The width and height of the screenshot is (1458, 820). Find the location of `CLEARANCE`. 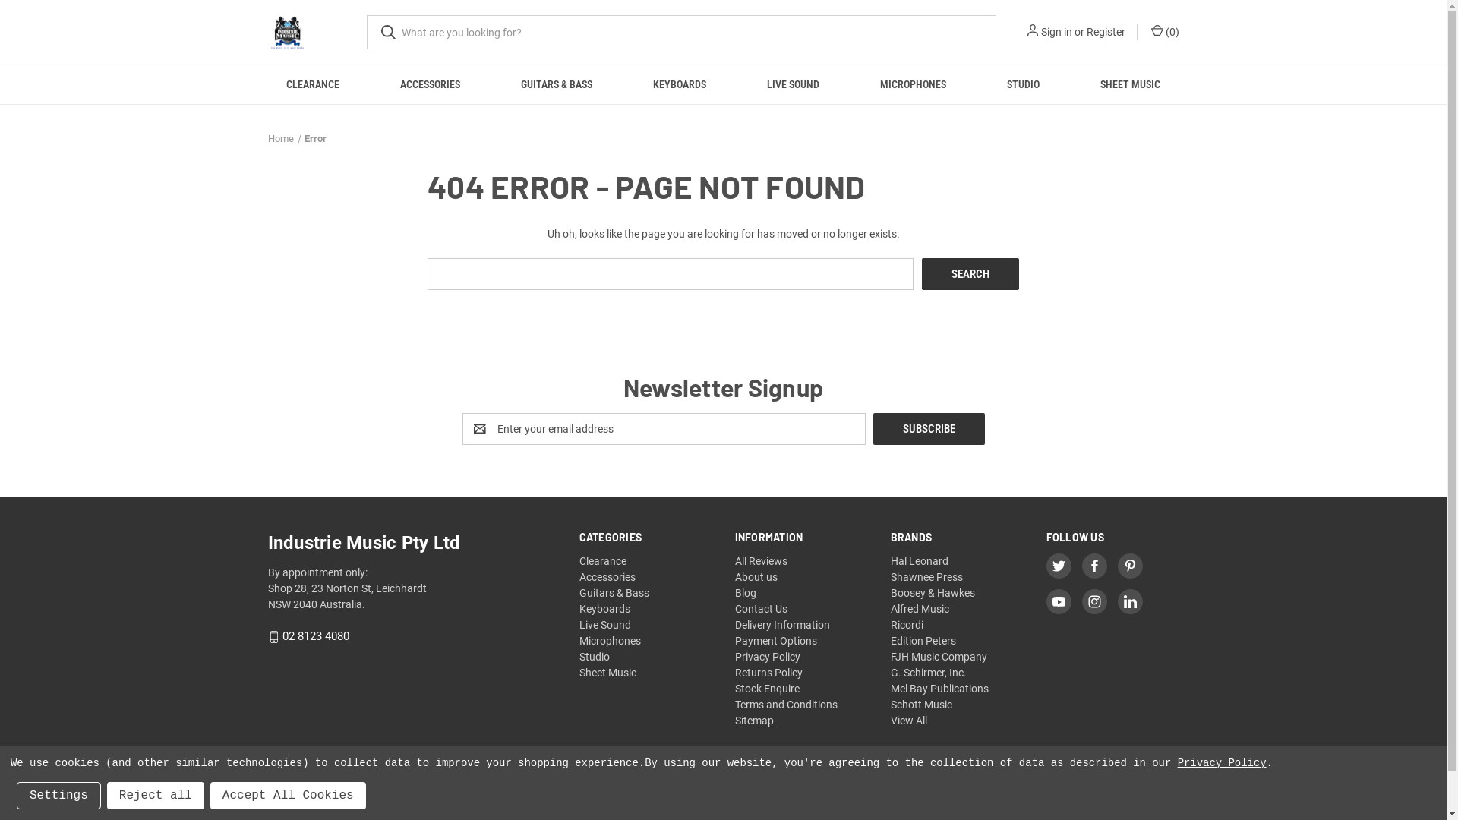

CLEARANCE is located at coordinates (314, 85).